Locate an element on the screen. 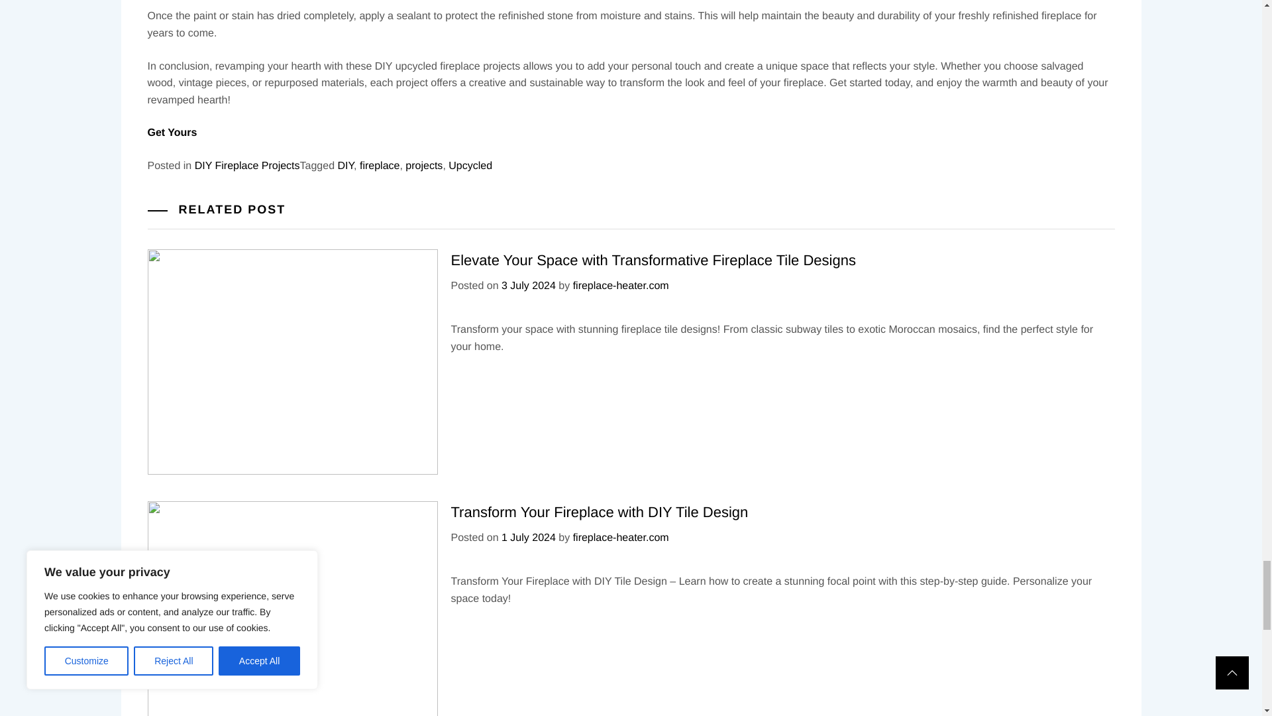 The width and height of the screenshot is (1272, 716). Learn more about the Get Yours here. is located at coordinates (172, 101).